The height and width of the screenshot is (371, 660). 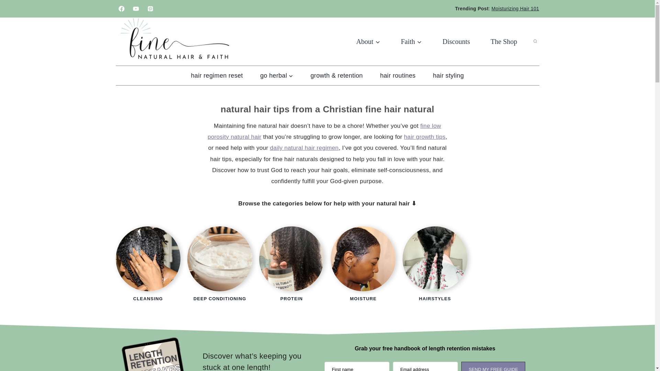 I want to click on hair regimen reset, so click(x=217, y=76).